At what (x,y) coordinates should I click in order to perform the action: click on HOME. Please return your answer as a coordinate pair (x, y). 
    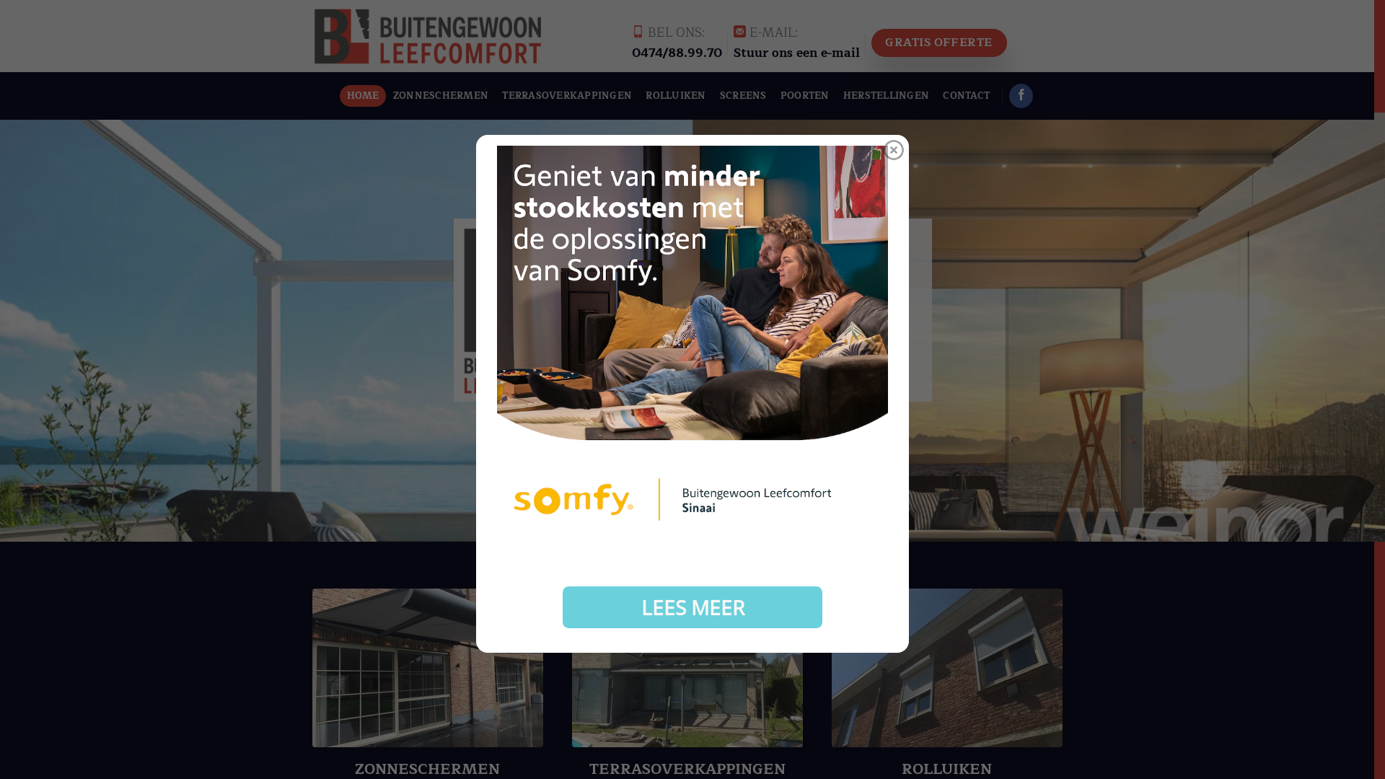
    Looking at the image, I should click on (363, 96).